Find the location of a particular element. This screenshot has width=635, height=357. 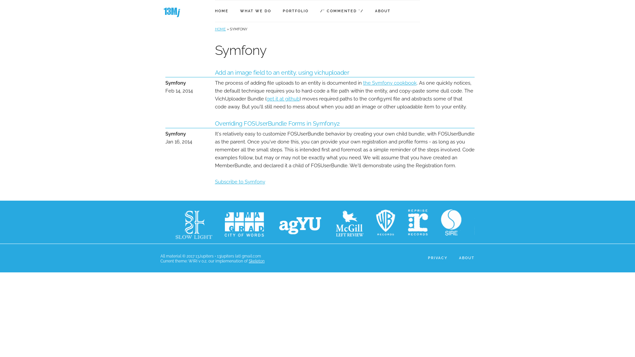

the Symfony cookbook is located at coordinates (390, 83).